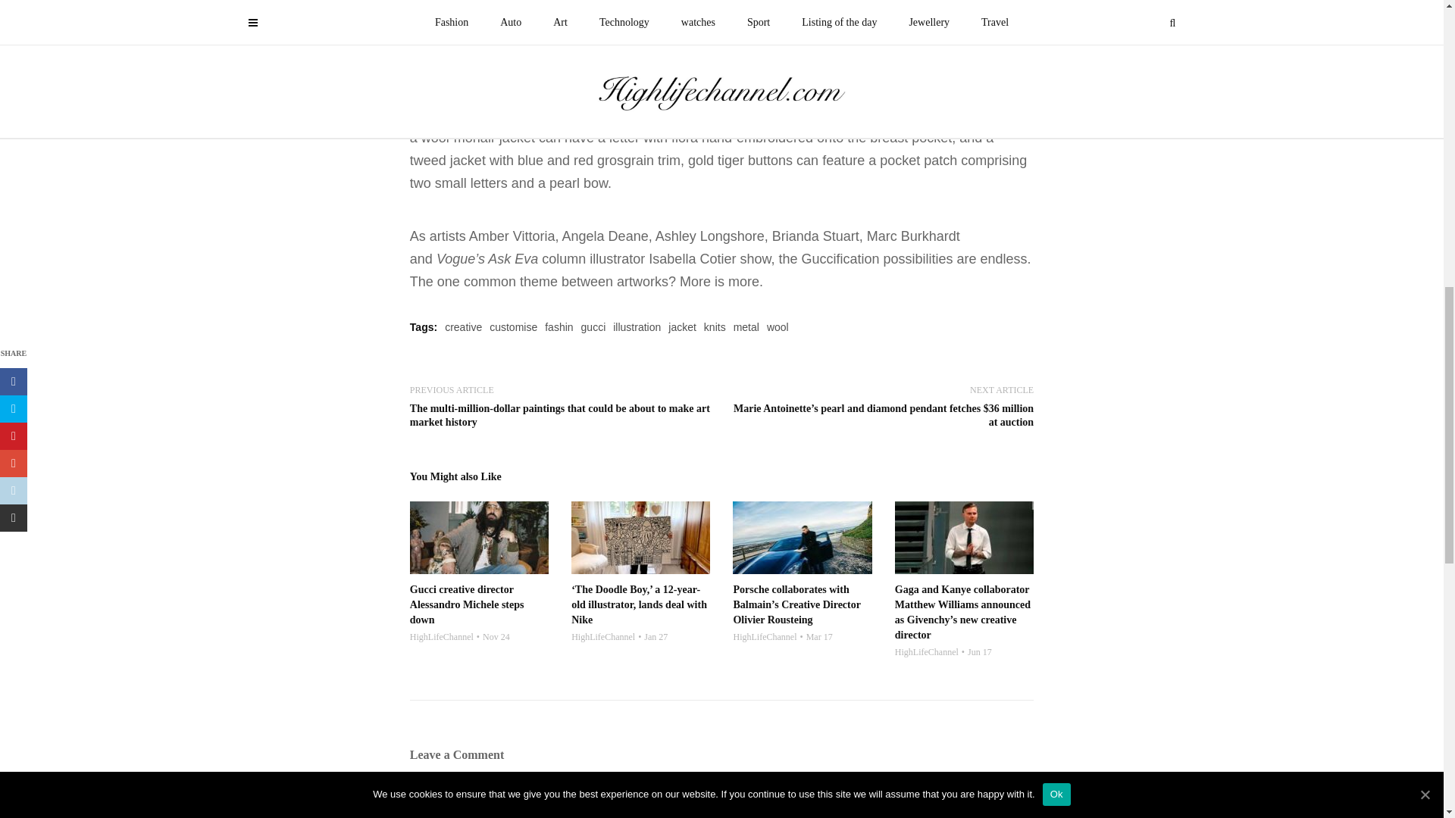  Describe the element at coordinates (637, 327) in the screenshot. I see `illustration` at that location.